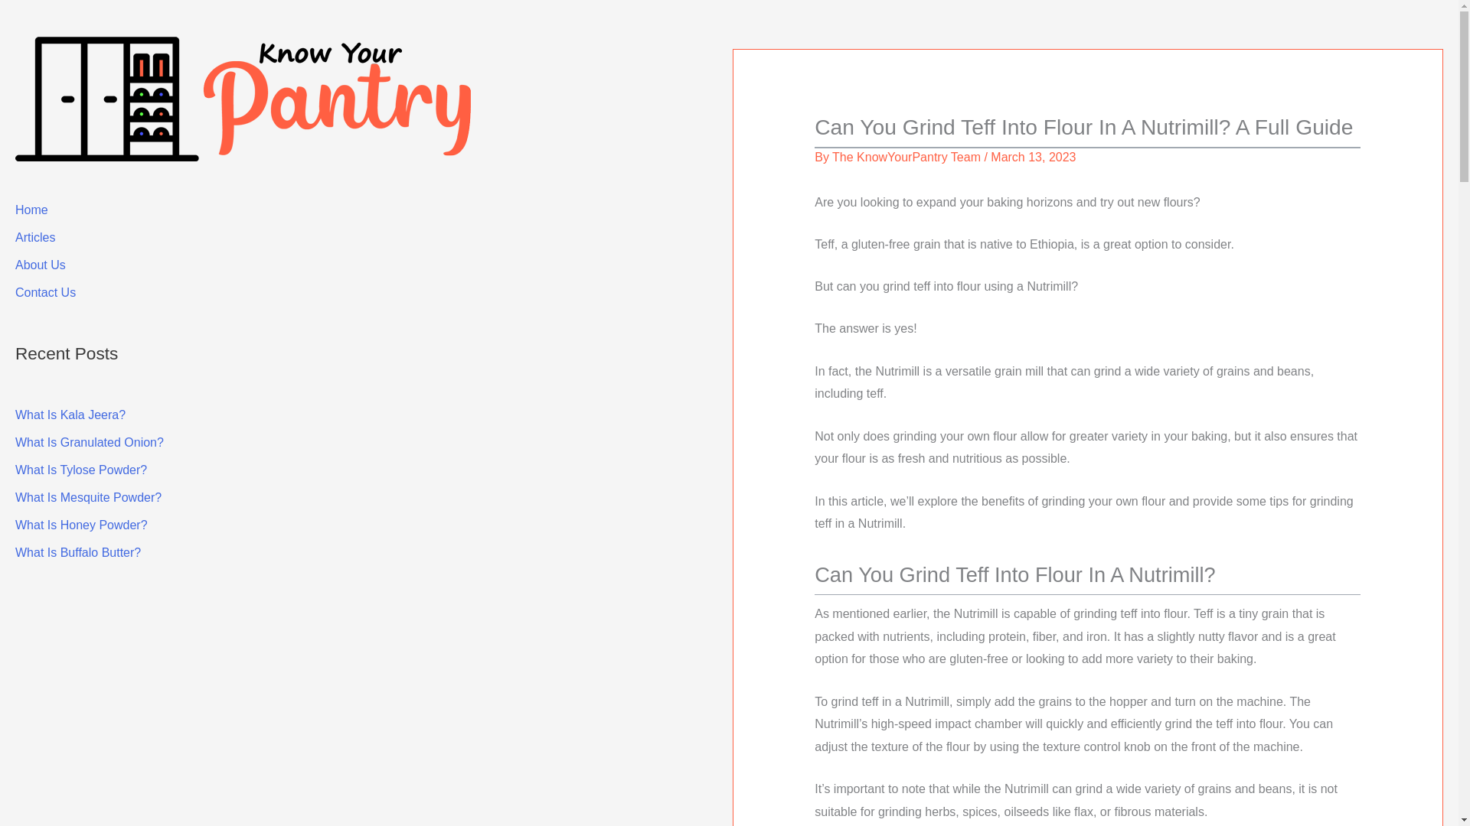 The height and width of the screenshot is (826, 1470). Describe the element at coordinates (35, 237) in the screenshot. I see `Articles` at that location.